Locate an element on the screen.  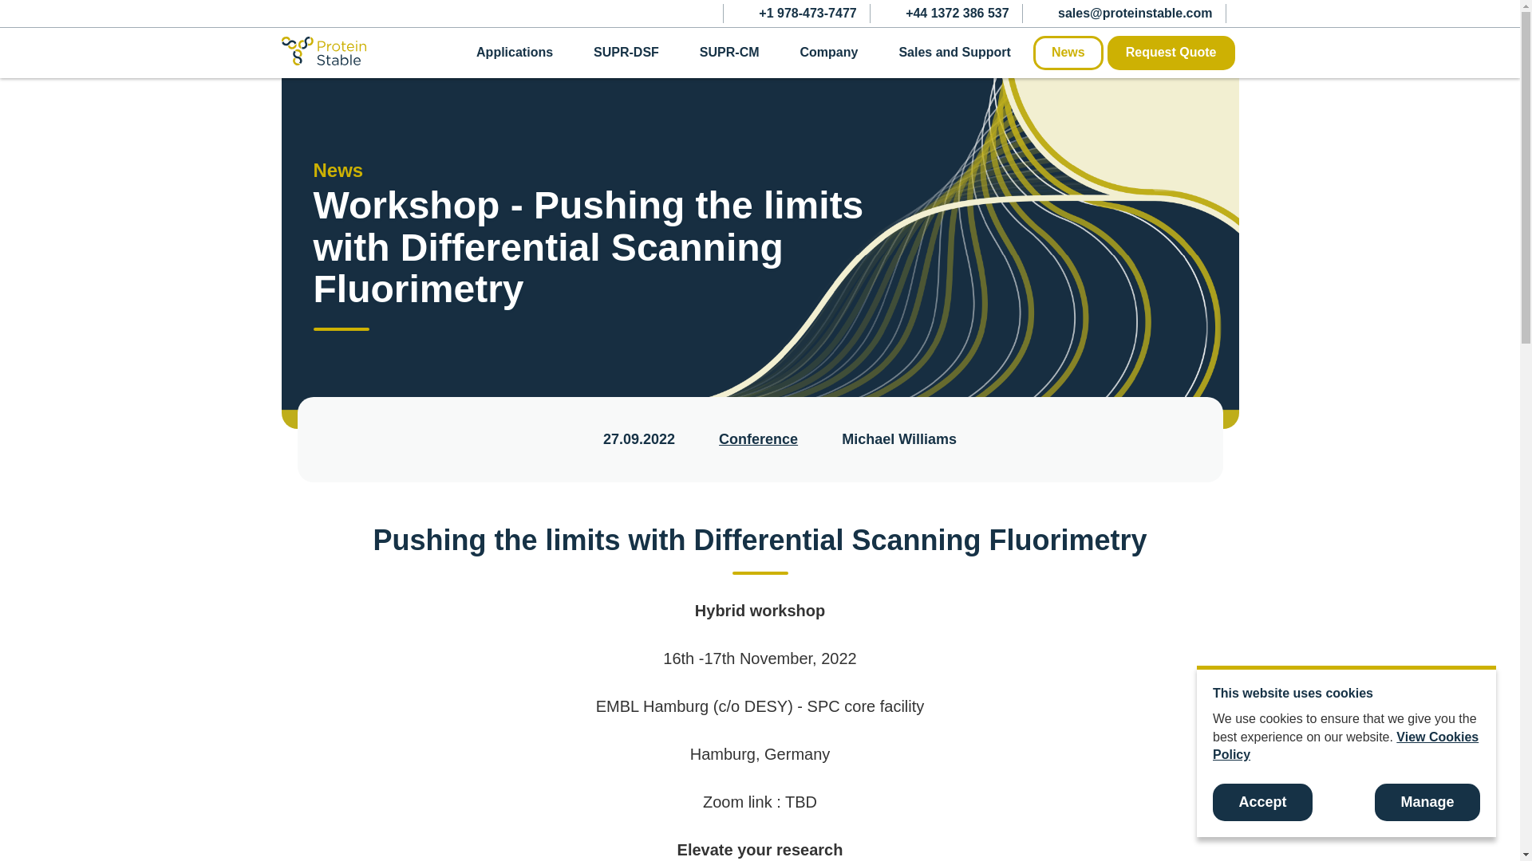
View Cookies Policy is located at coordinates (1345, 745).